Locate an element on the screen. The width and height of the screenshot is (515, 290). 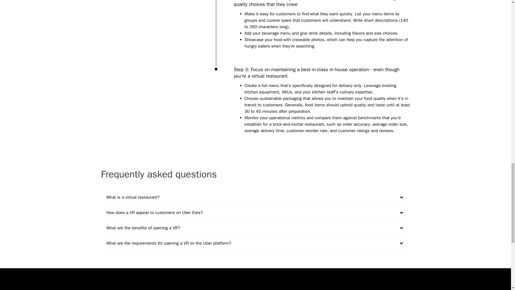
Expand is located at coordinates (401, 212).